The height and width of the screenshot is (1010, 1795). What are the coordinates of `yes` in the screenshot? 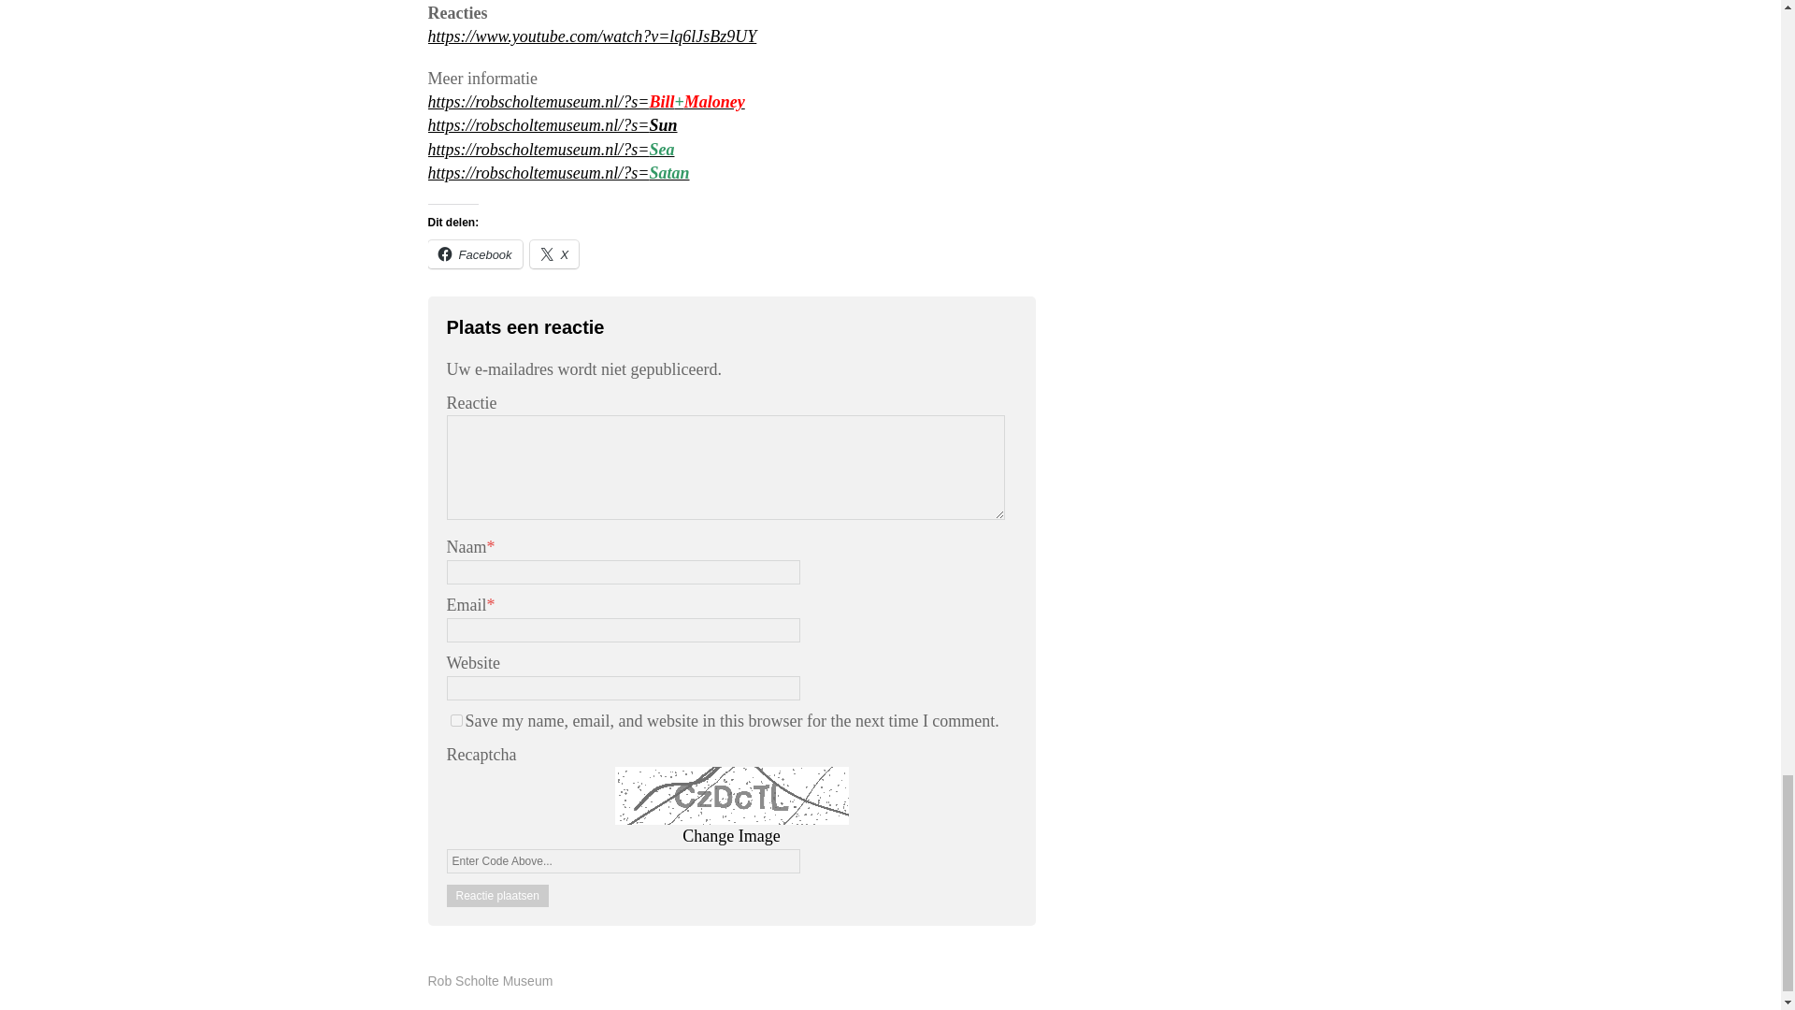 It's located at (456, 720).